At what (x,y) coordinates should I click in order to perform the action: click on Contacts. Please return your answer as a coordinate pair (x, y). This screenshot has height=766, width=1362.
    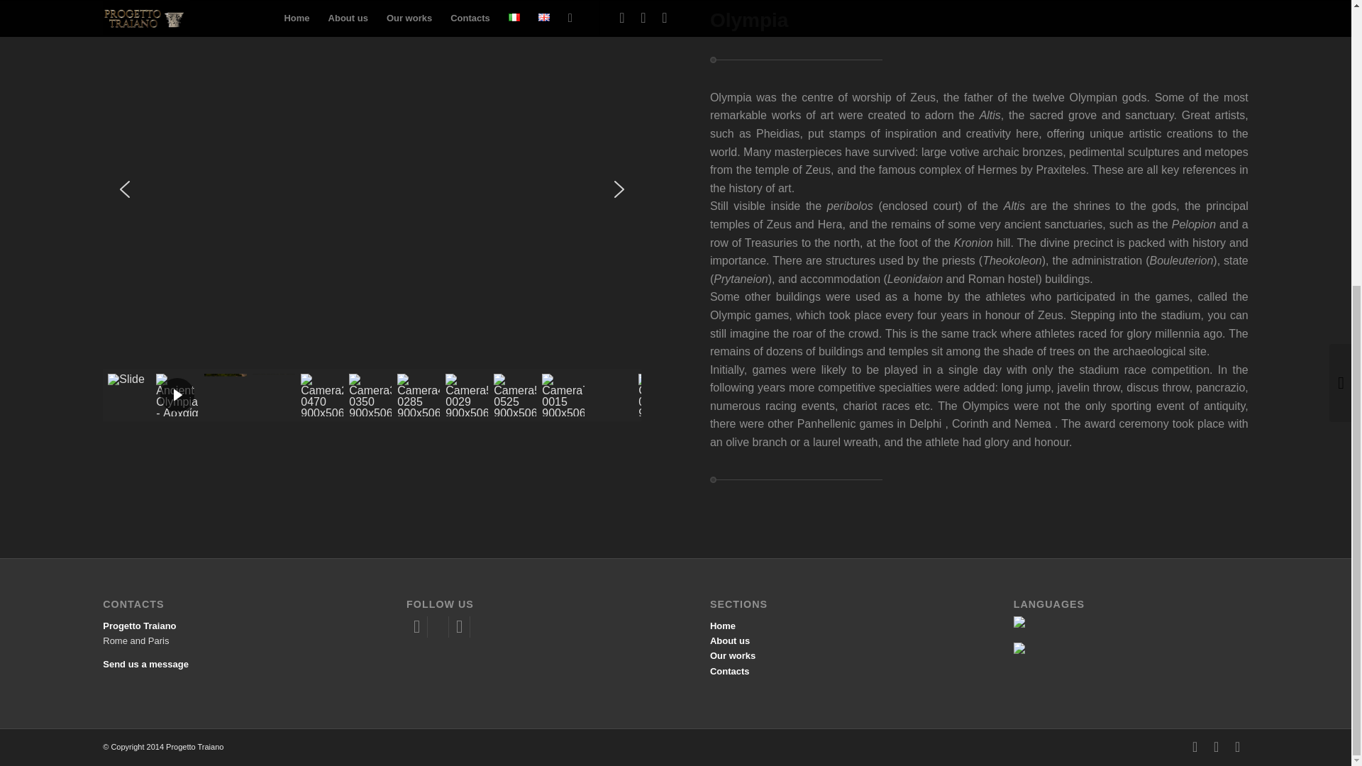
    Looking at the image, I should click on (729, 671).